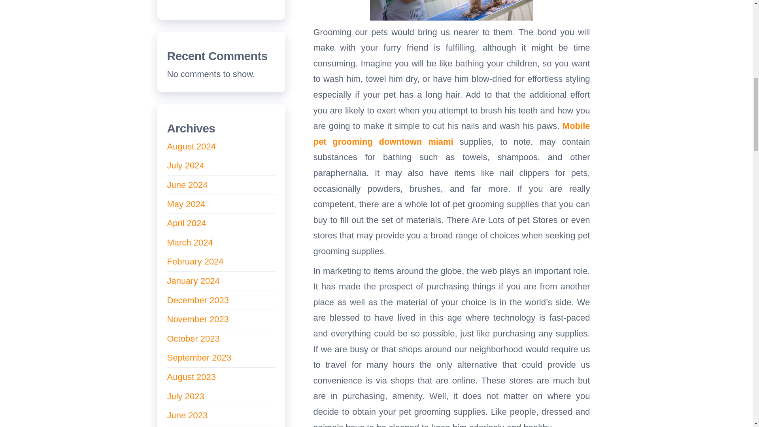 The height and width of the screenshot is (427, 759). Describe the element at coordinates (193, 281) in the screenshot. I see `January 2024` at that location.